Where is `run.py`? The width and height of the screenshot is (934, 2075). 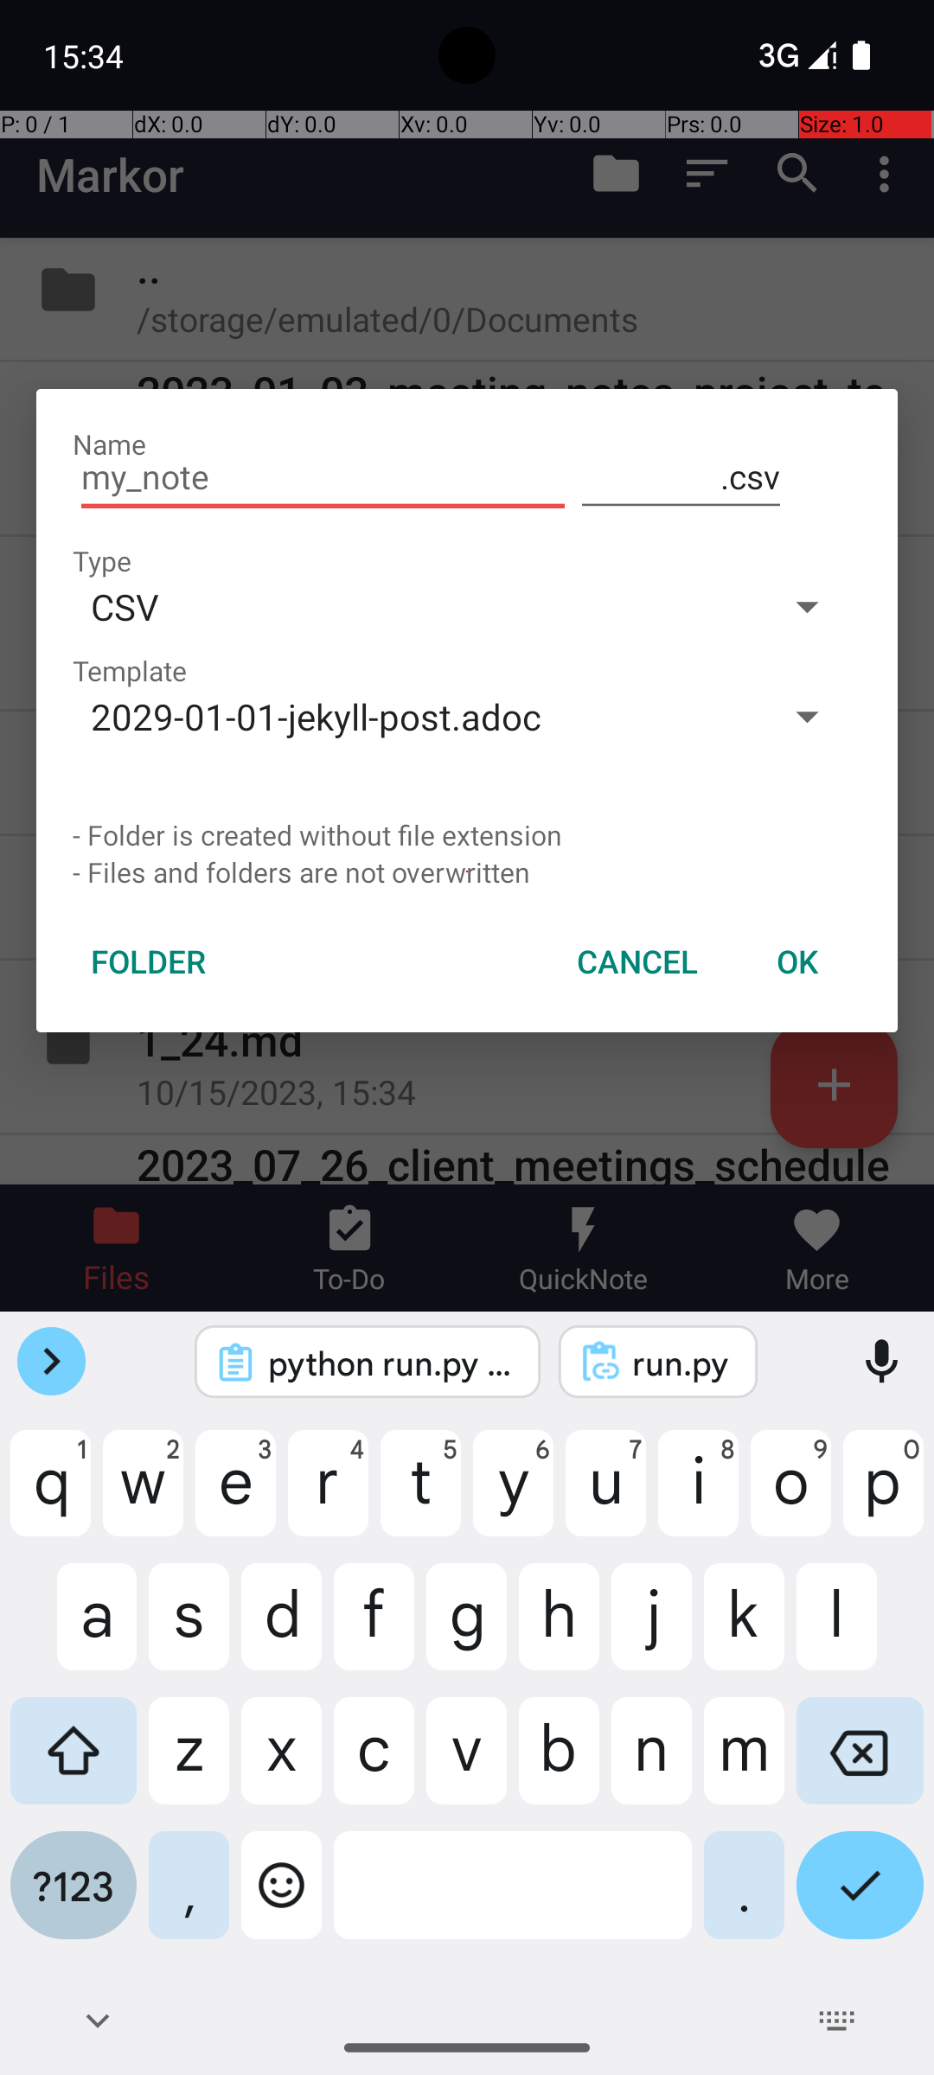
run.py is located at coordinates (681, 1363).